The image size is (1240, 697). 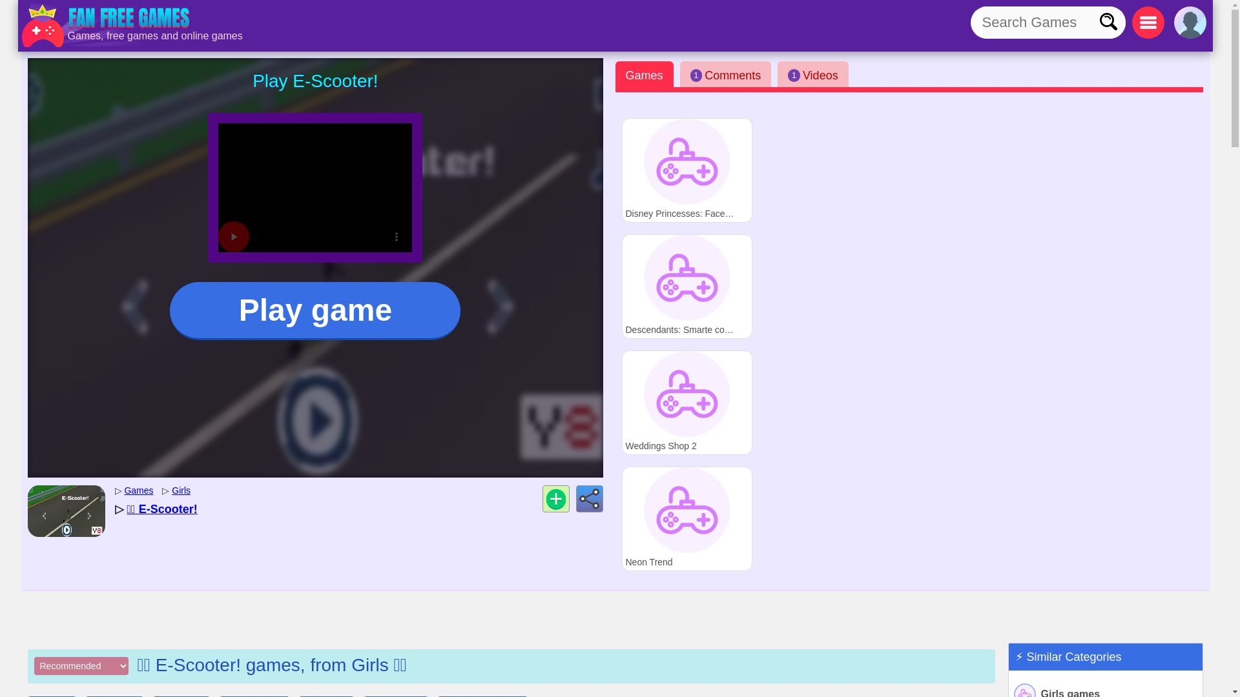 I want to click on Weddings Shop 2, so click(x=1106, y=689).